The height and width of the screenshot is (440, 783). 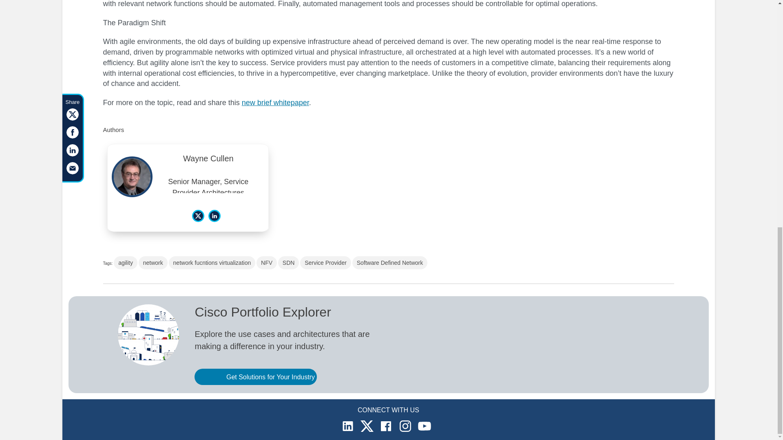 I want to click on new brief whitepaper, so click(x=276, y=103).